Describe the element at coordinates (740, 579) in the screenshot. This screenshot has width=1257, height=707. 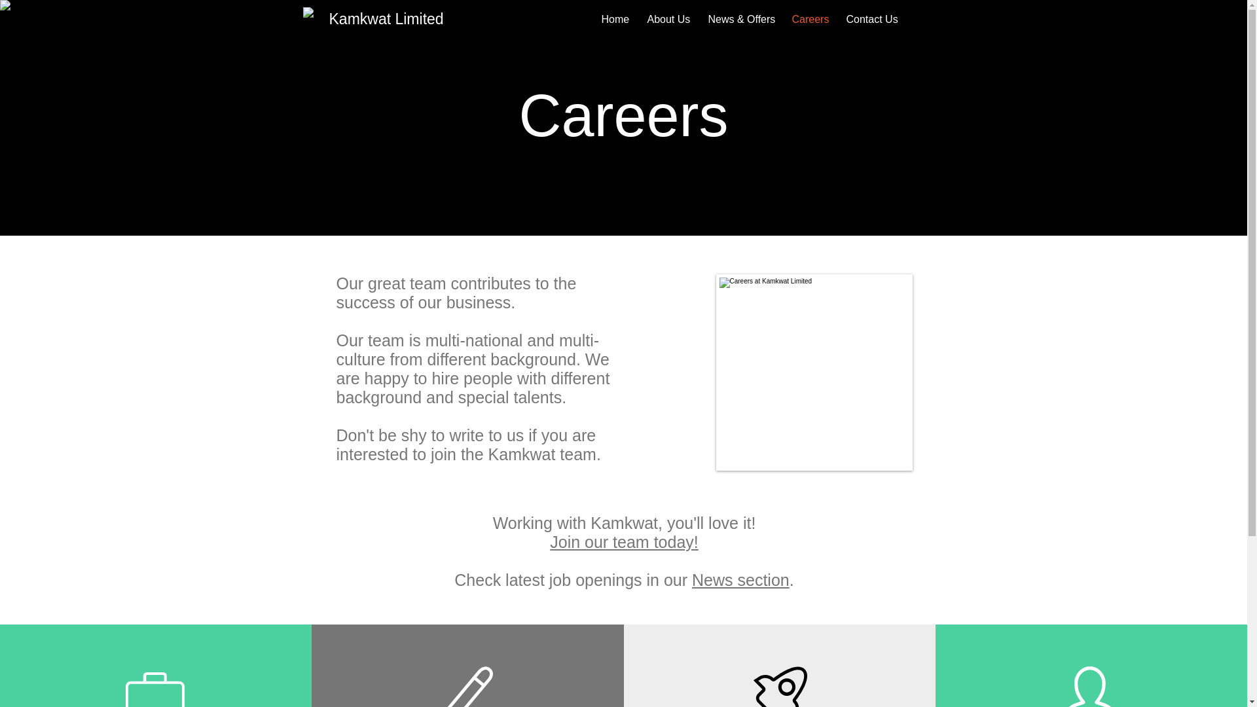
I see `News section` at that location.